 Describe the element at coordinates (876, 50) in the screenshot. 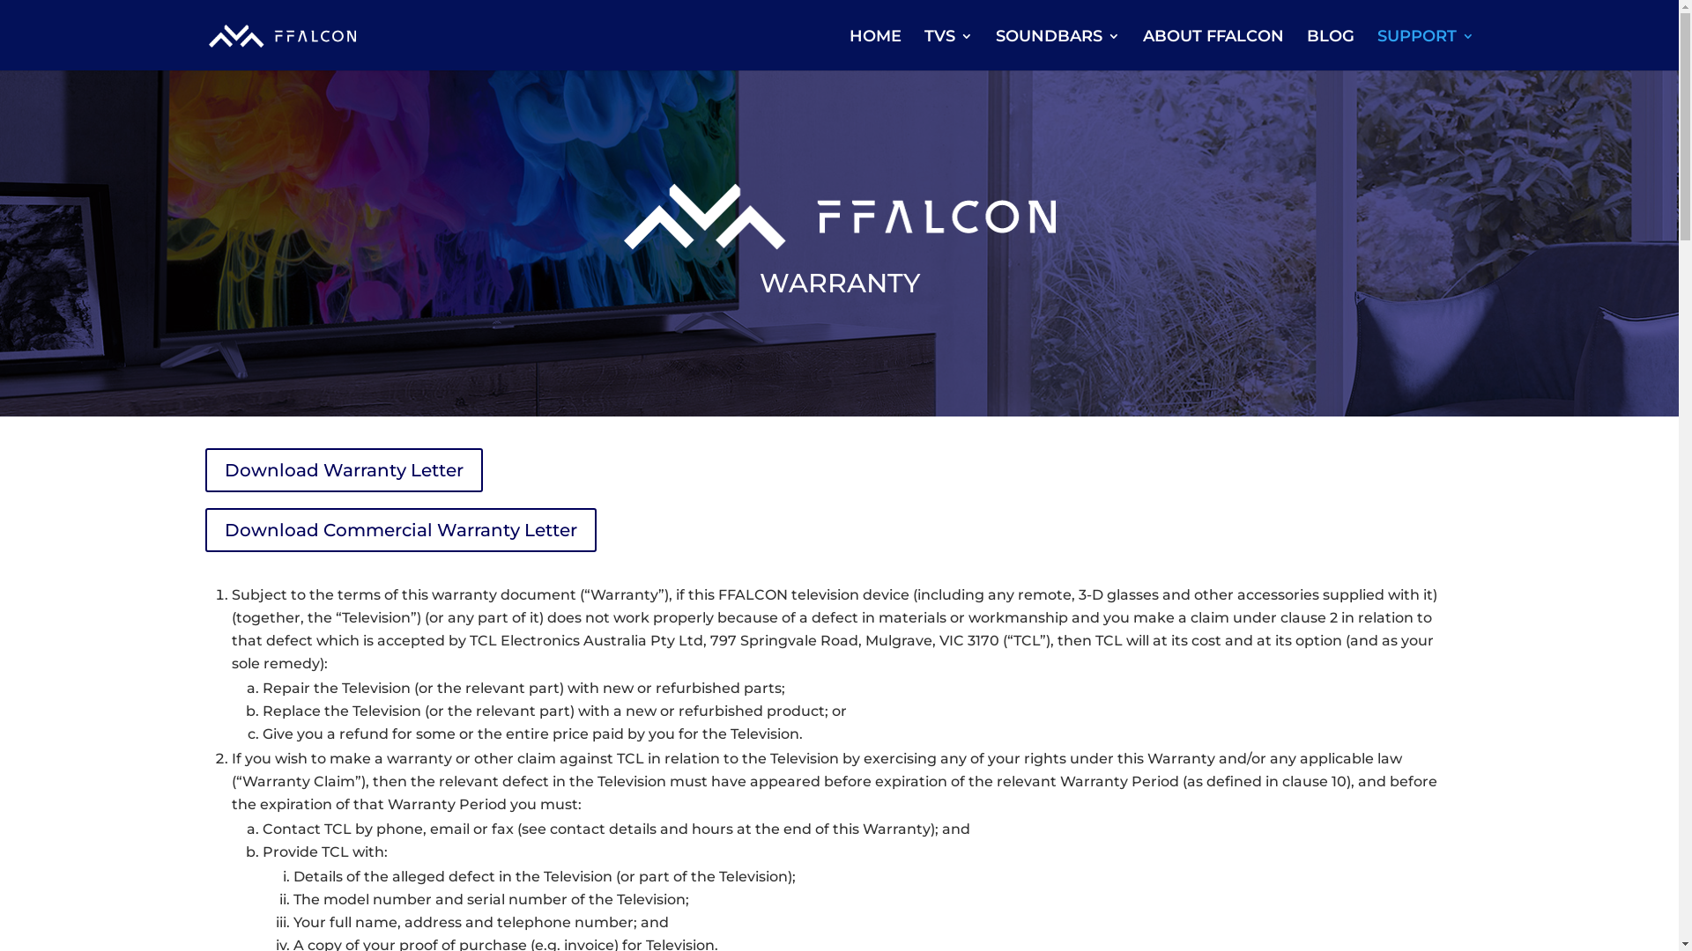

I see `HOME` at that location.